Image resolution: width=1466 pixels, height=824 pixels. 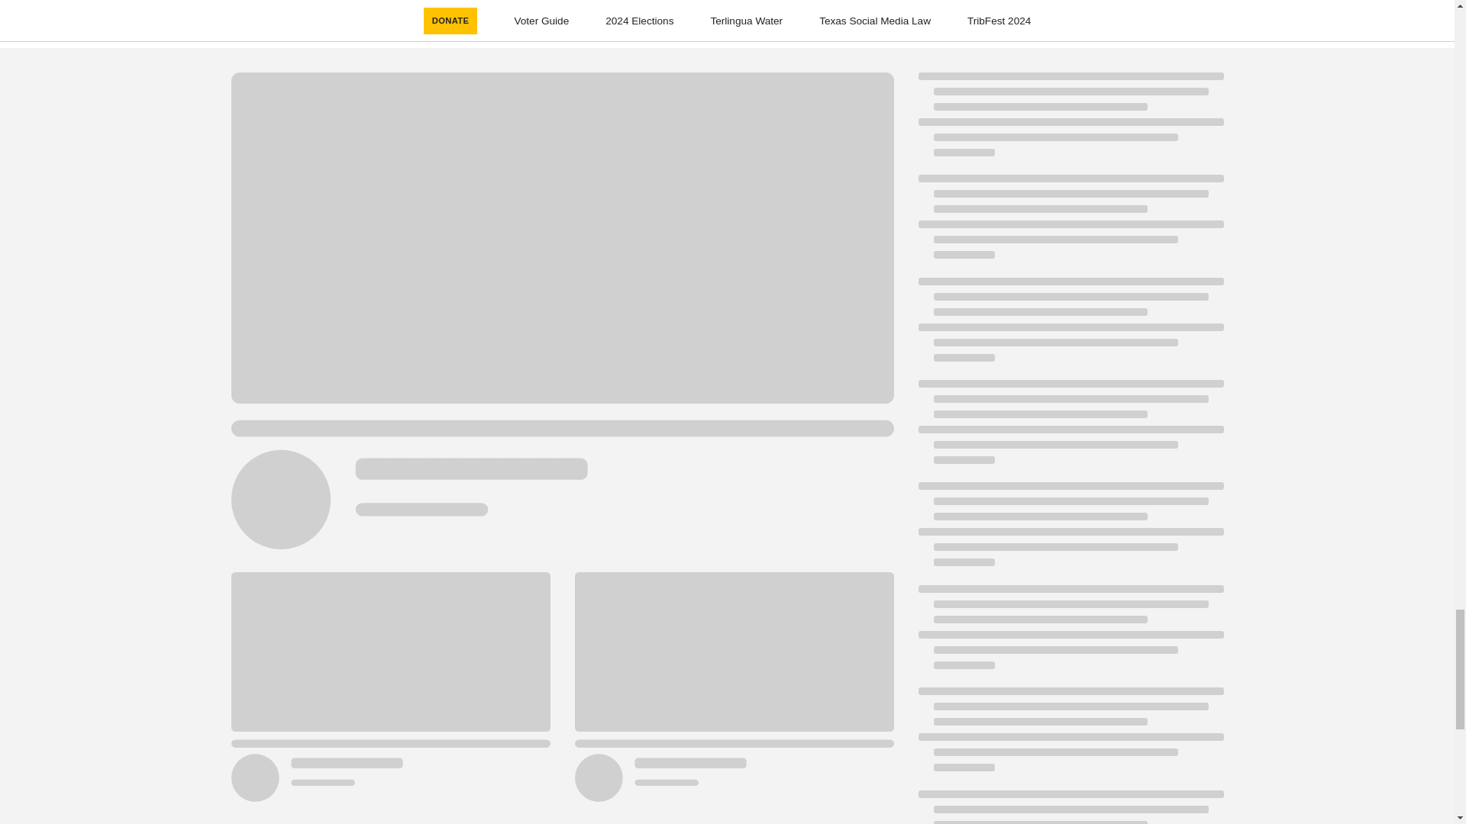 I want to click on Loading indicator, so click(x=1070, y=807).